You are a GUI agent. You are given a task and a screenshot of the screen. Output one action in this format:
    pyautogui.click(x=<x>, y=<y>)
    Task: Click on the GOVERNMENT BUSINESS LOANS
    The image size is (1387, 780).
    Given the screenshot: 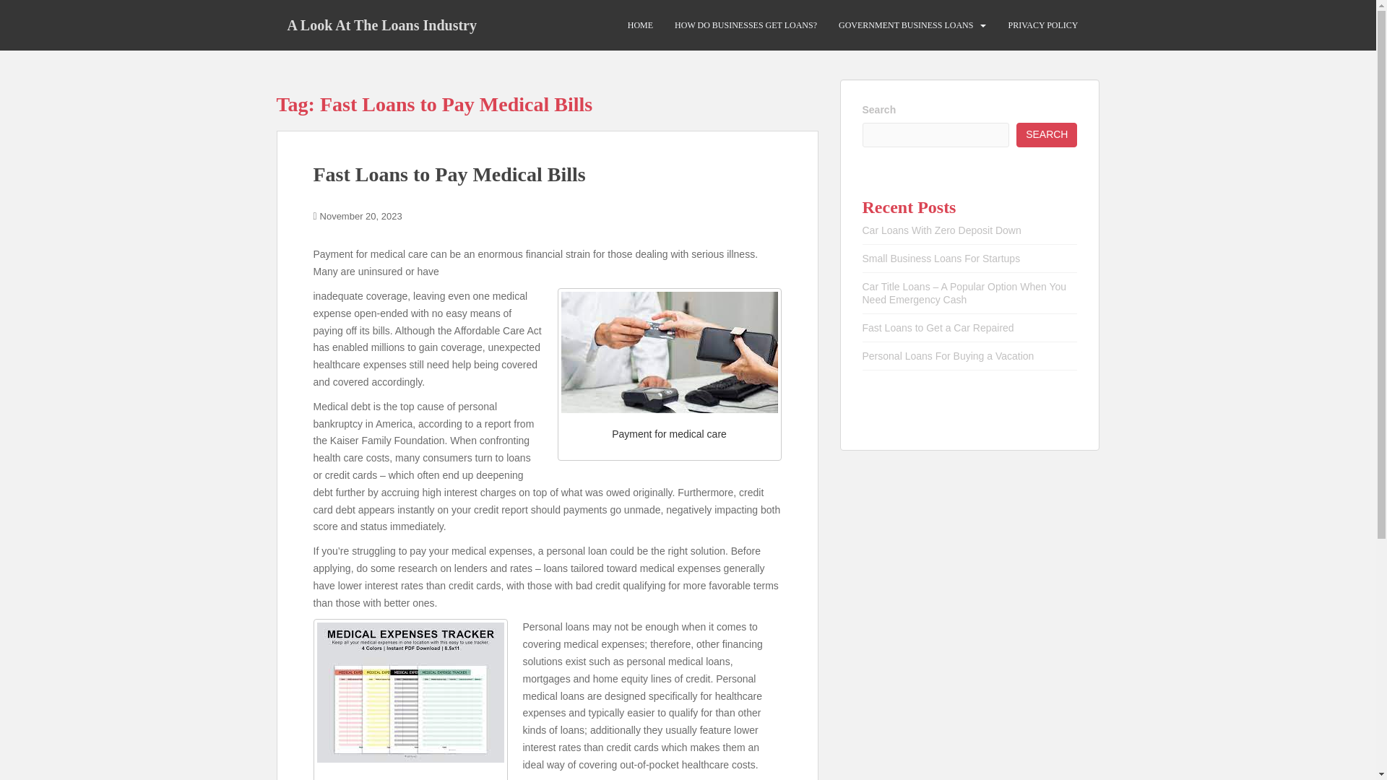 What is the action you would take?
    pyautogui.click(x=906, y=25)
    